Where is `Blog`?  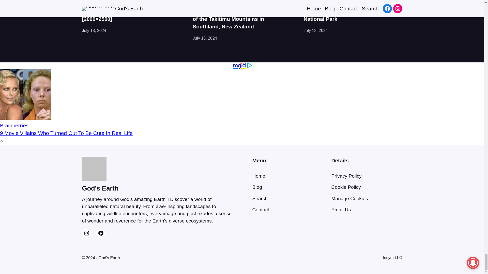 Blog is located at coordinates (257, 187).